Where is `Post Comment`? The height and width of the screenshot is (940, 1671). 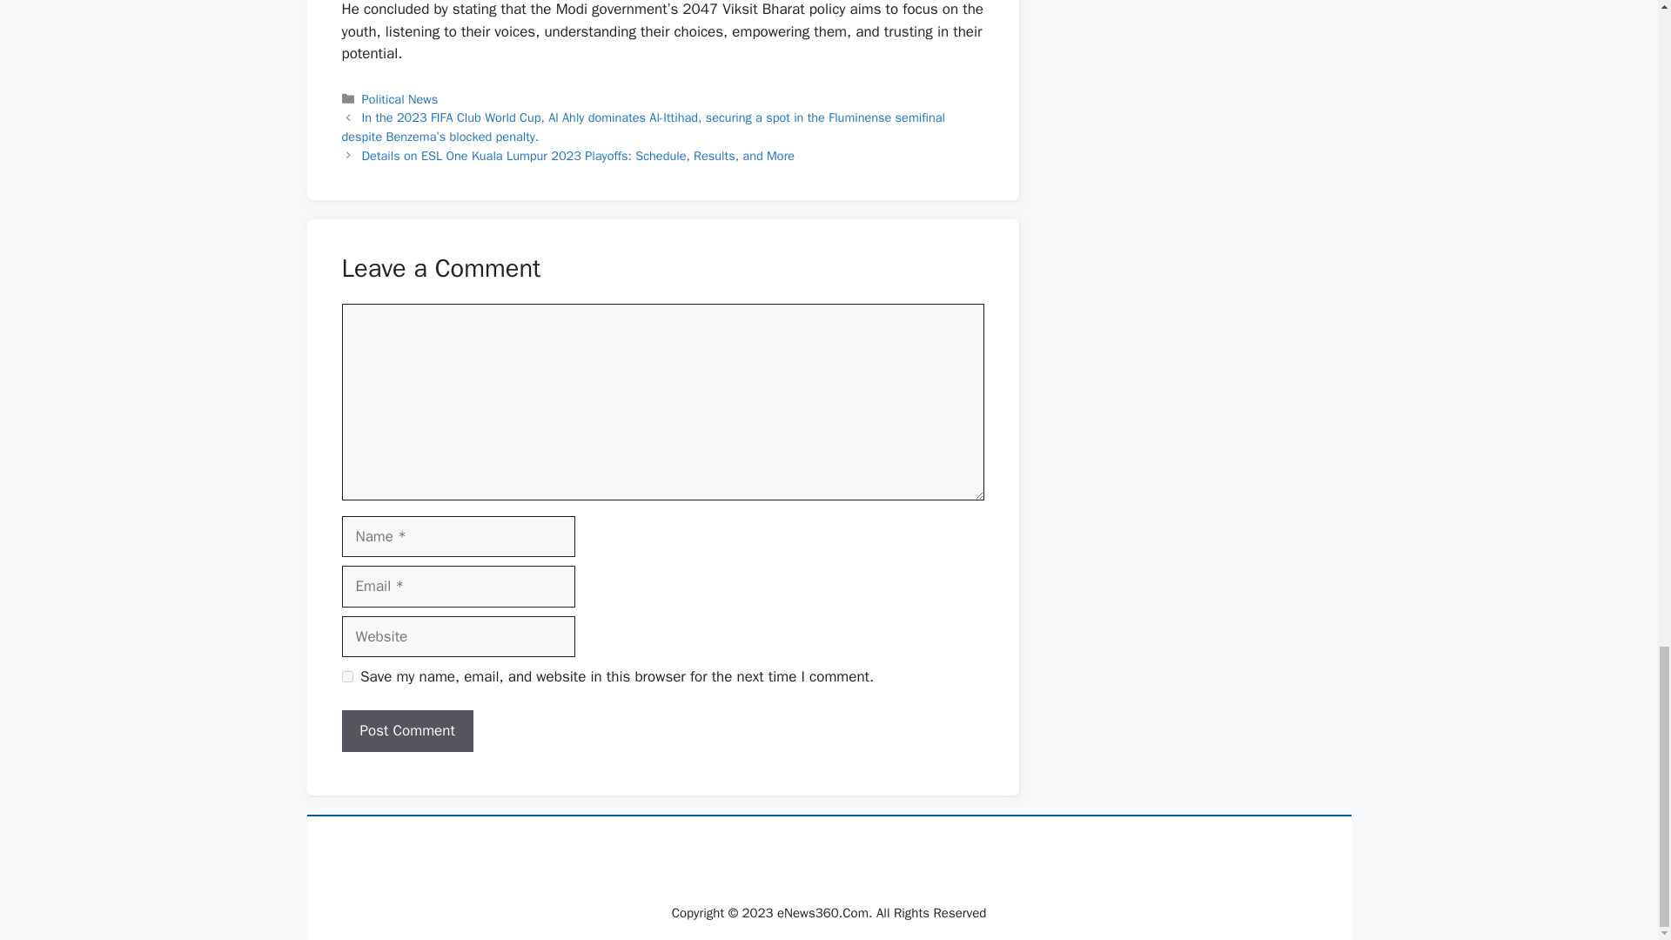
Post Comment is located at coordinates (406, 731).